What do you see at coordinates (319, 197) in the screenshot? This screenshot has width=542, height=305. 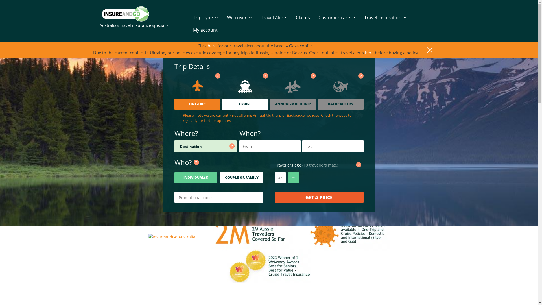 I see `GET A PRICE` at bounding box center [319, 197].